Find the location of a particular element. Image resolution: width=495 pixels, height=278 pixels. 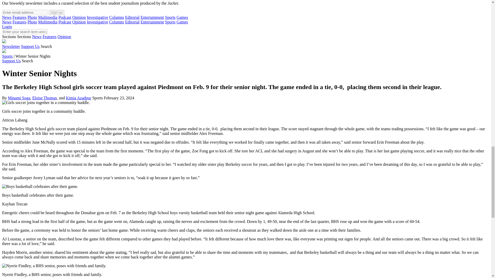

Support Us is located at coordinates (11, 61).